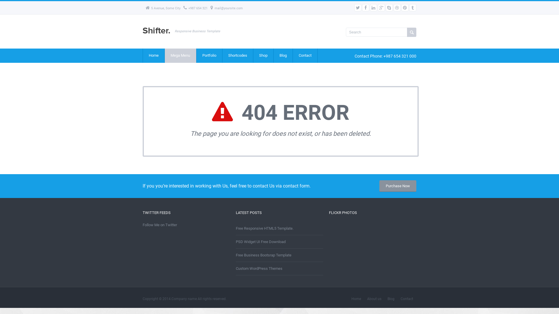  Describe the element at coordinates (356, 299) in the screenshot. I see `Home` at that location.